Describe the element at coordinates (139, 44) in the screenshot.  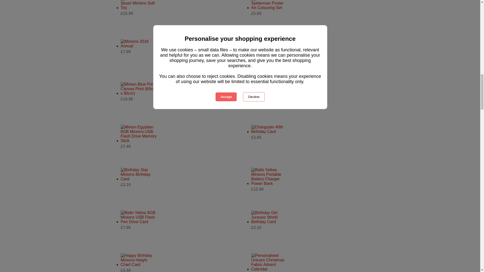
I see `Minions 2016 Annual` at that location.